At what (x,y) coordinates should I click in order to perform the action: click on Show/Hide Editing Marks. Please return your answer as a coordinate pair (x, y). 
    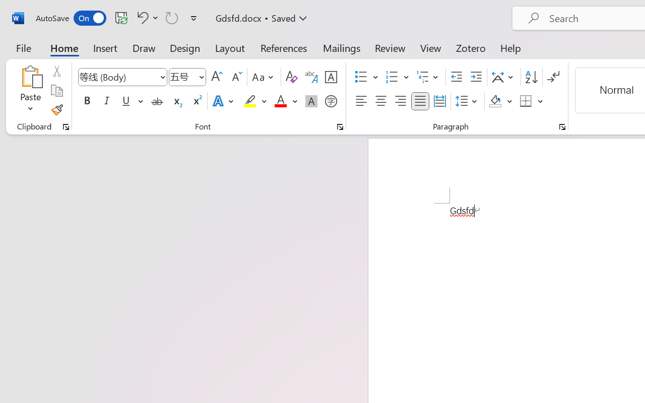
    Looking at the image, I should click on (553, 77).